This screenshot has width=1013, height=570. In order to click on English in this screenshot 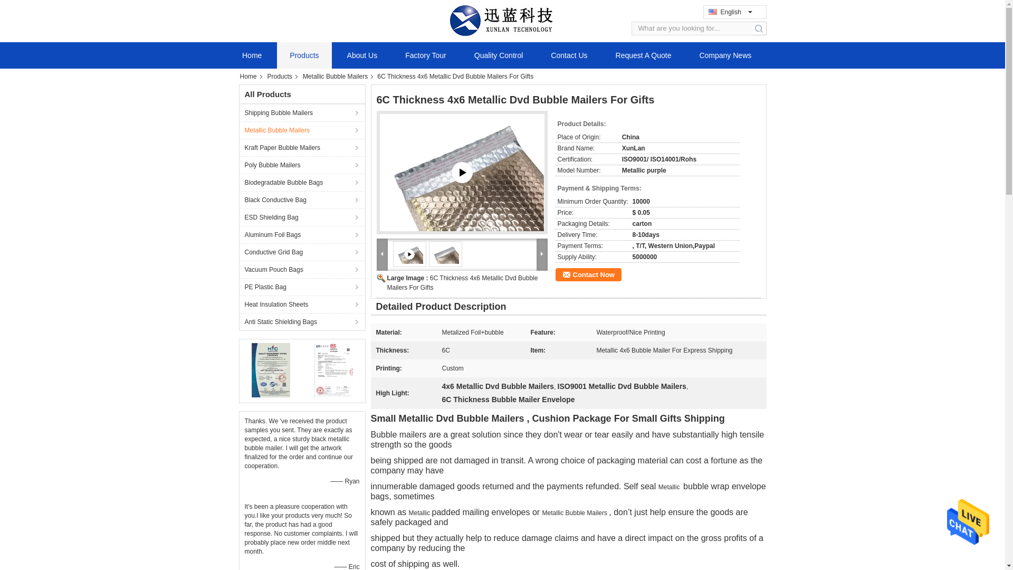, I will do `click(729, 12)`.